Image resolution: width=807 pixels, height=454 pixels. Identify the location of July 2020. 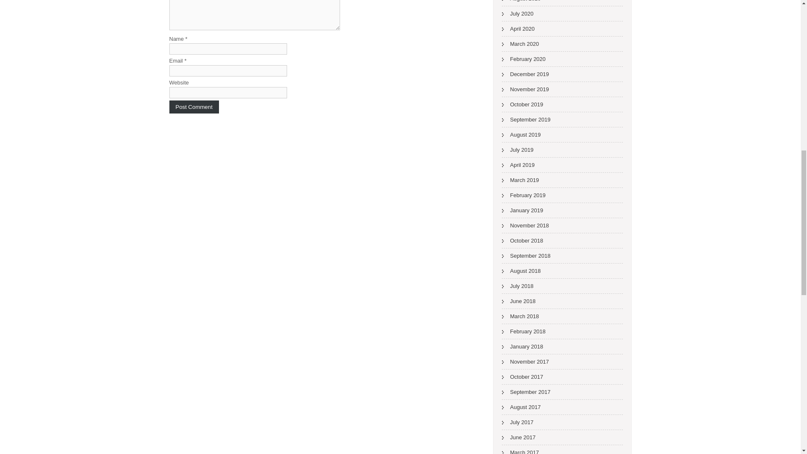
(518, 13).